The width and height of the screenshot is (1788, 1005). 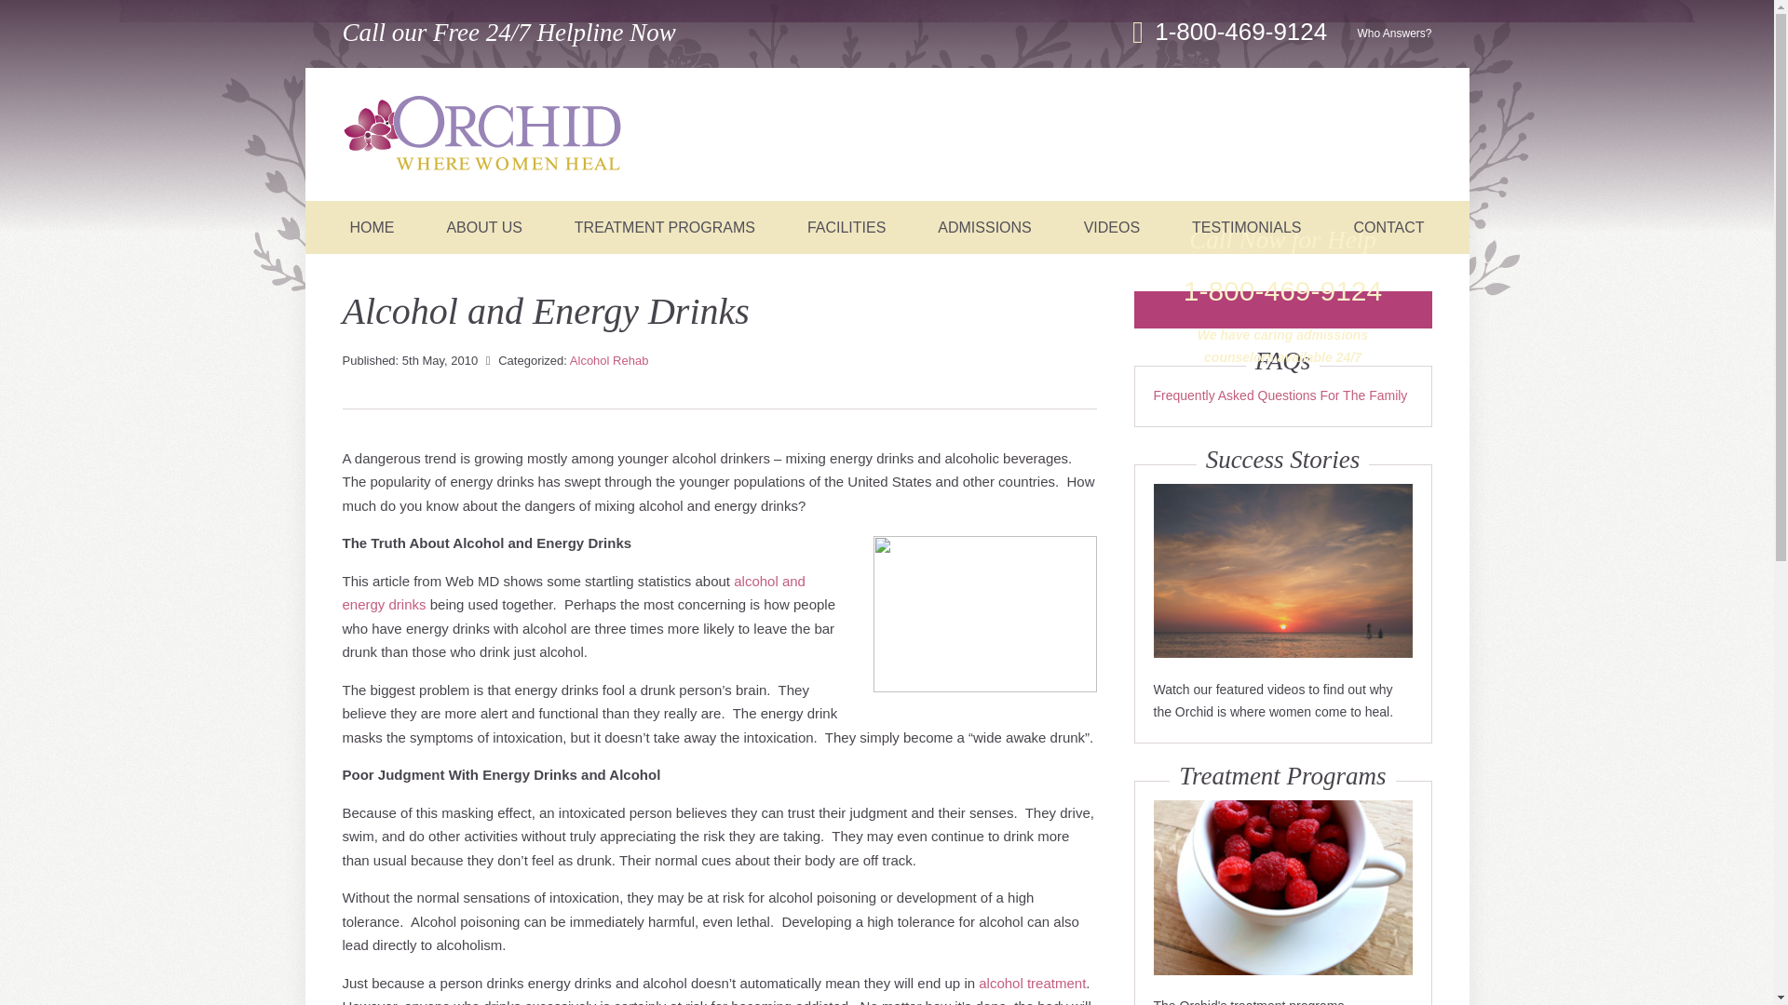 What do you see at coordinates (574, 592) in the screenshot?
I see `alcohol and energy drinks` at bounding box center [574, 592].